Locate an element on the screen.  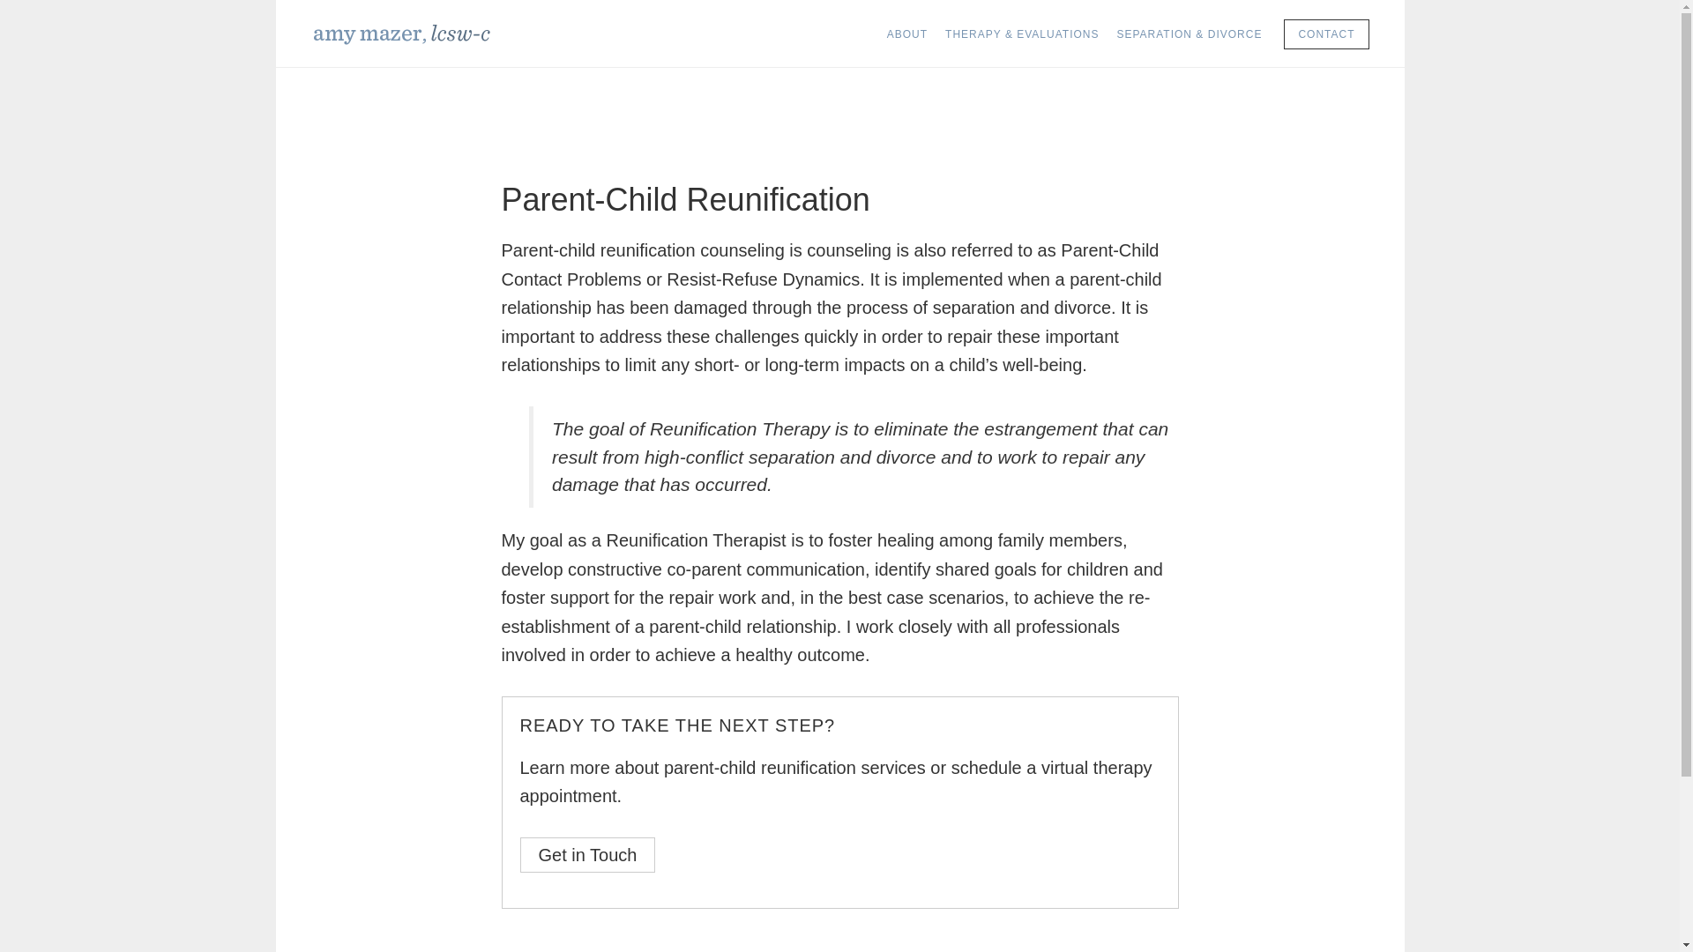
AMY MAZER, LCSW-C is located at coordinates (443, 33).